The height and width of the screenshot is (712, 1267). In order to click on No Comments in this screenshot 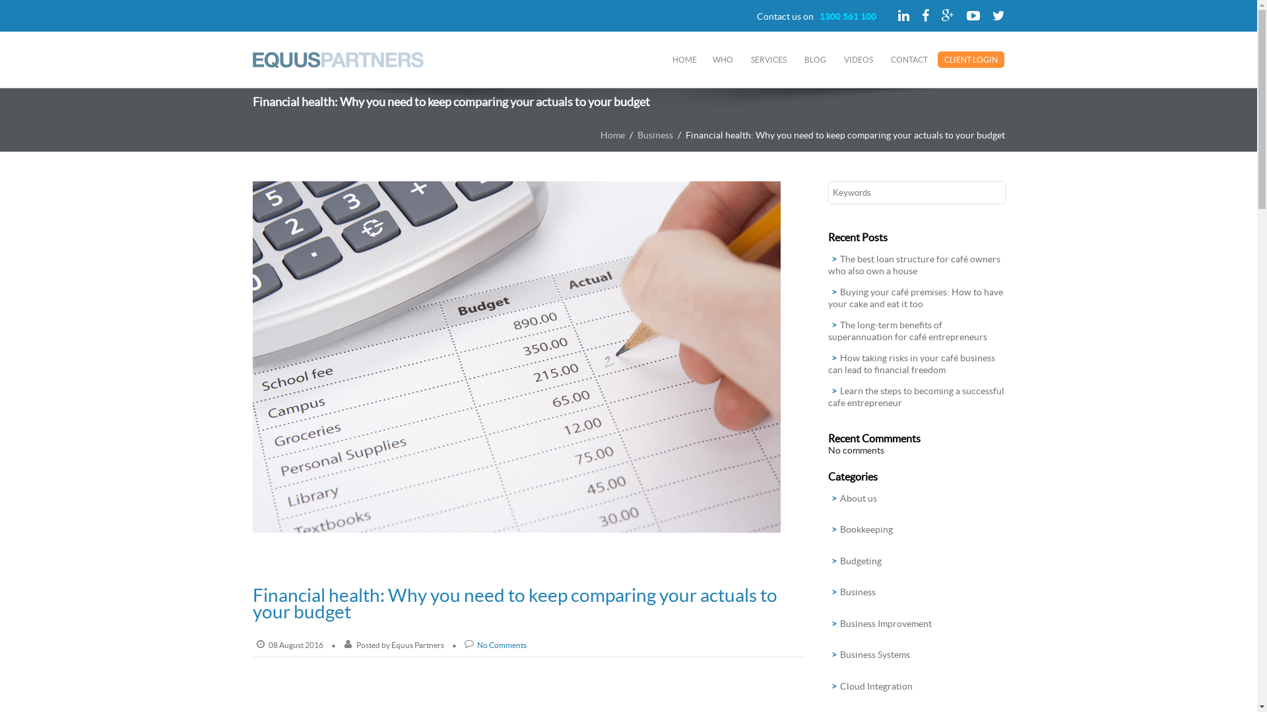, I will do `click(502, 645)`.